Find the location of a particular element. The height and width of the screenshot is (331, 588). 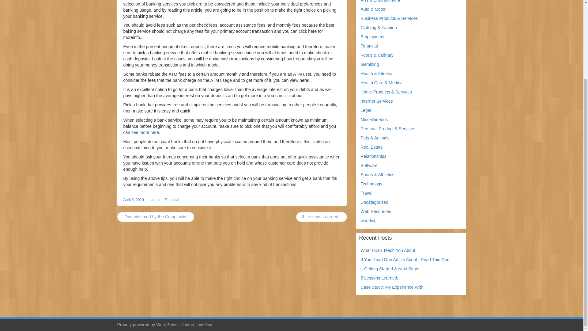

Financial is located at coordinates (172, 200).